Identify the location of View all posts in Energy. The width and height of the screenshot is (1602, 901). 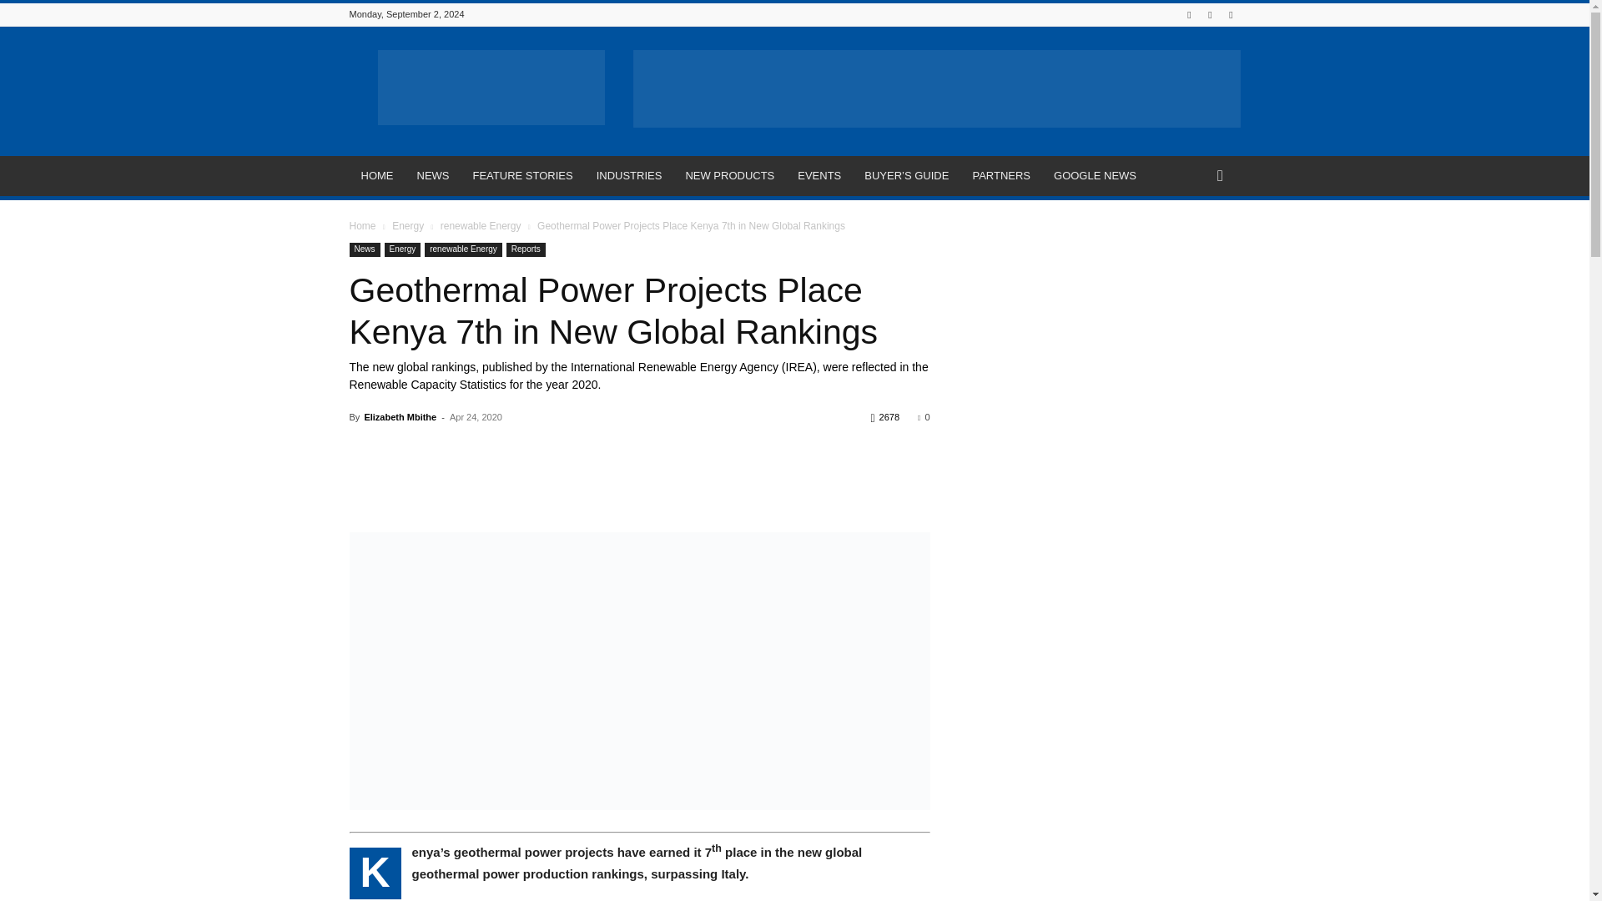
(408, 225).